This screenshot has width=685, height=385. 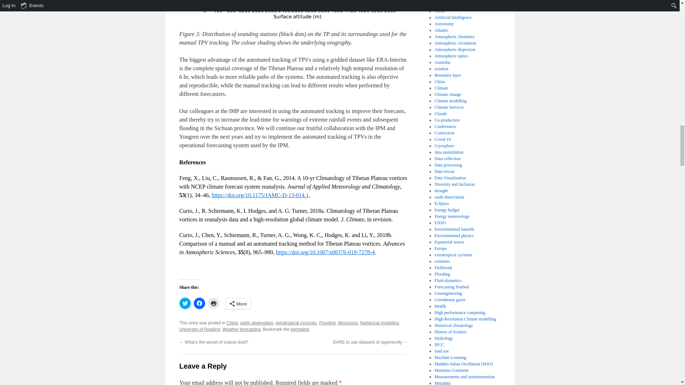 I want to click on Click to share on Facebook, so click(x=199, y=303).